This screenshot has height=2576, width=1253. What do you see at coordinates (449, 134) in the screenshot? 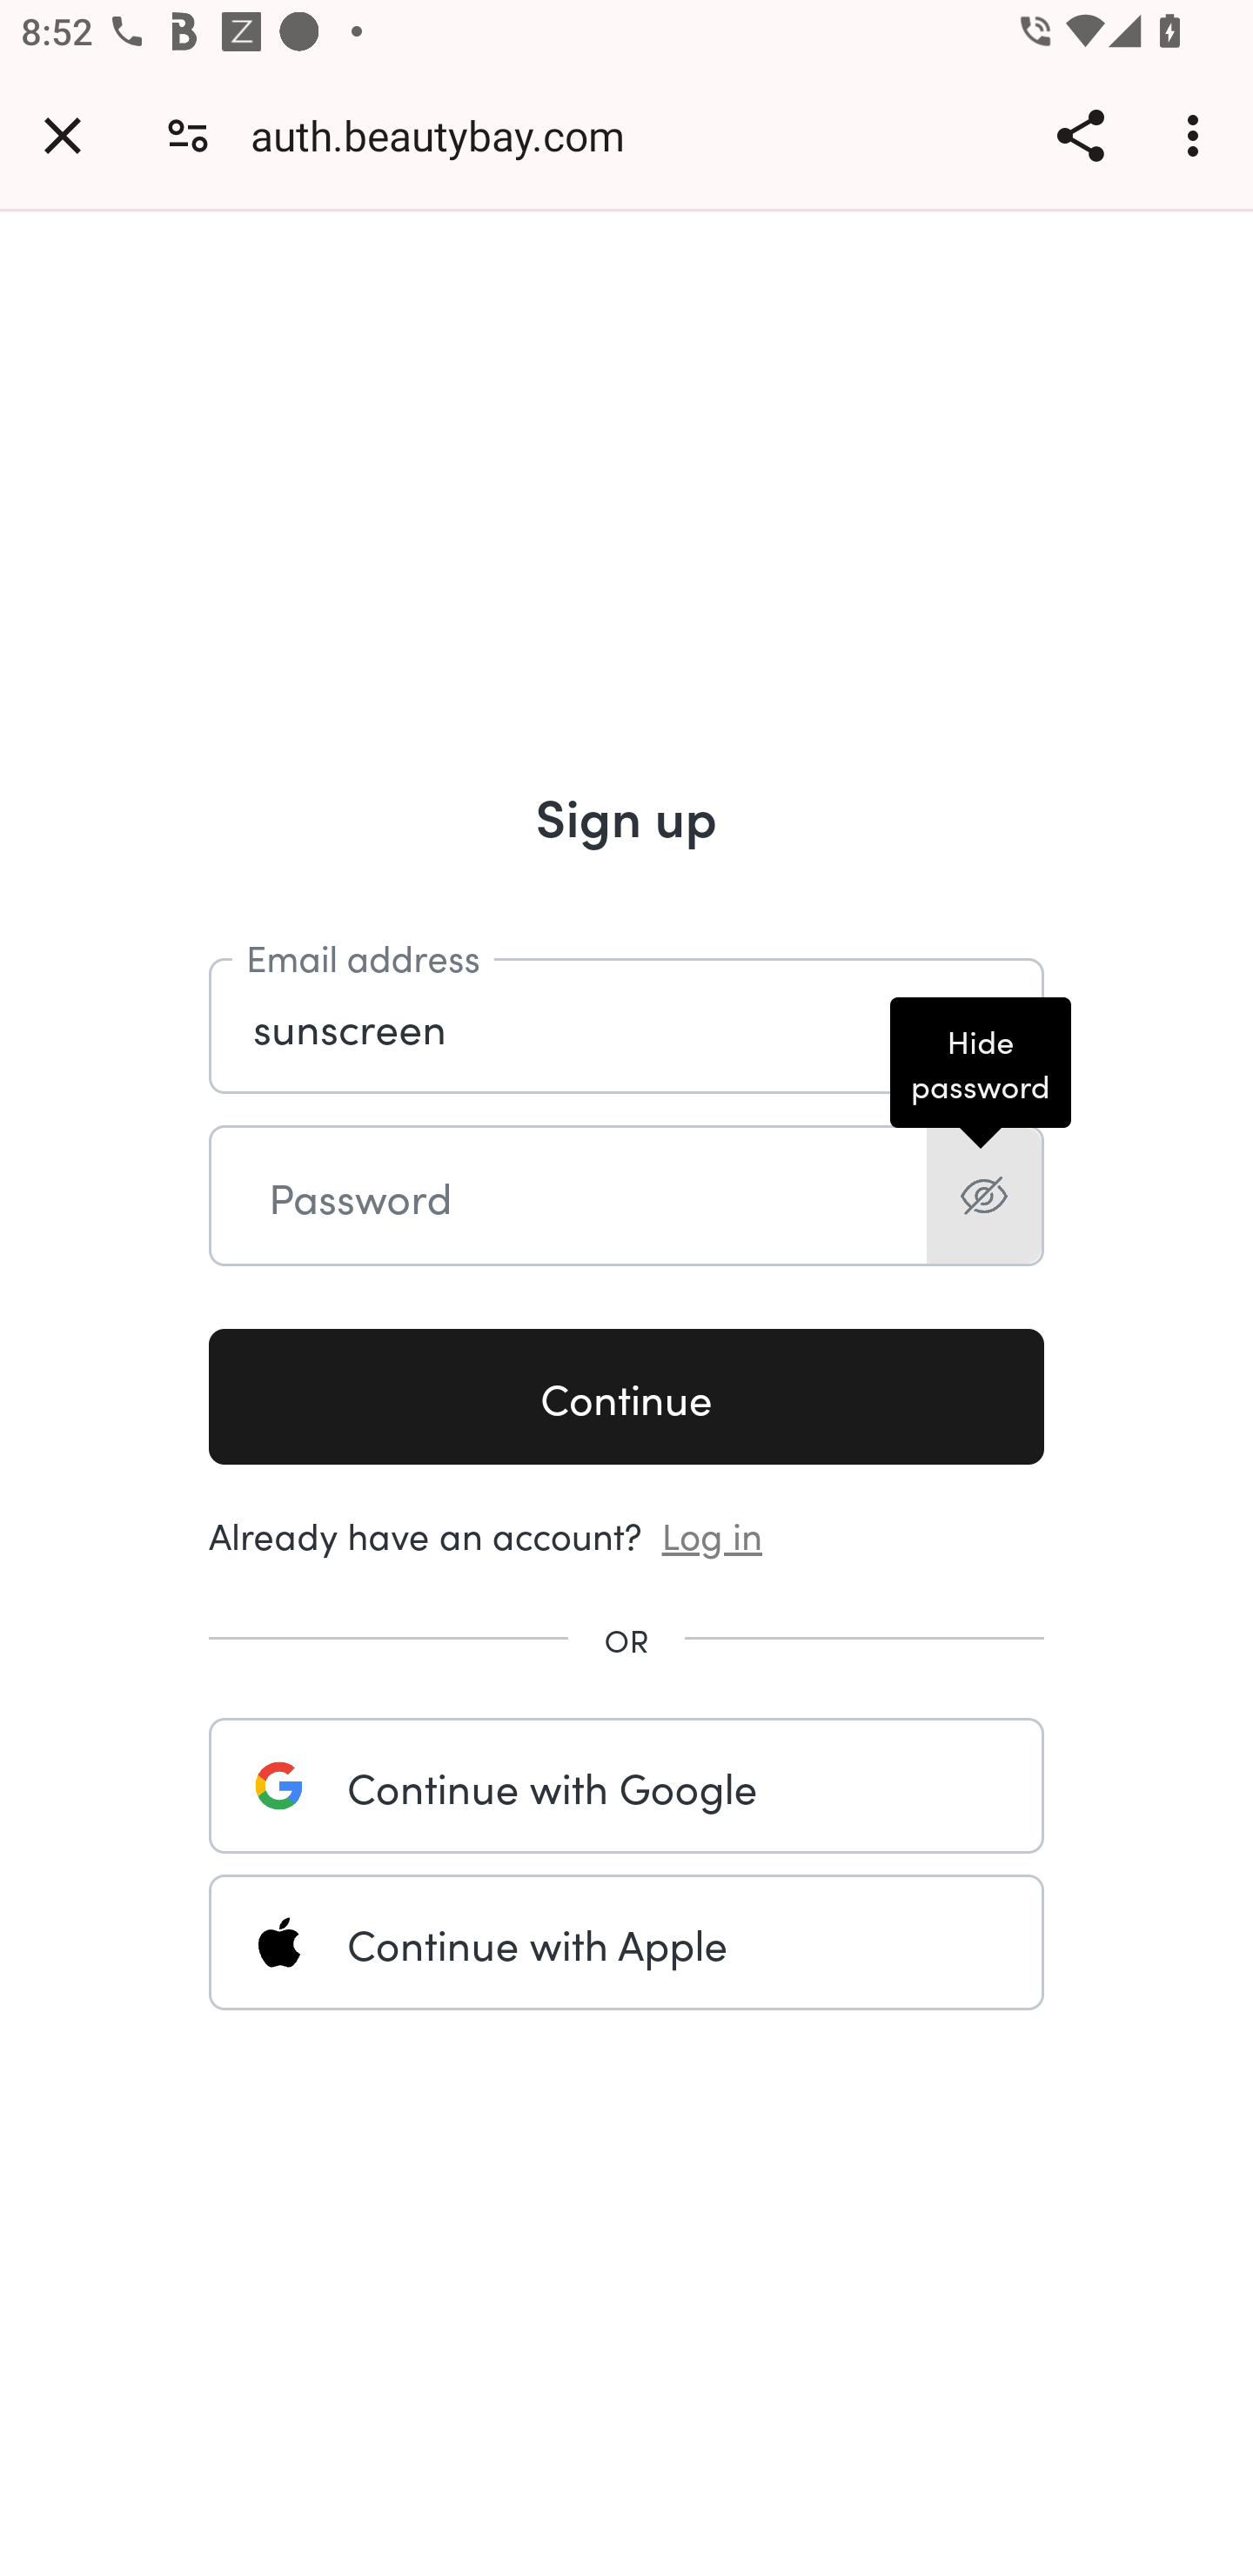
I see `auth.beautybay.com` at bounding box center [449, 134].